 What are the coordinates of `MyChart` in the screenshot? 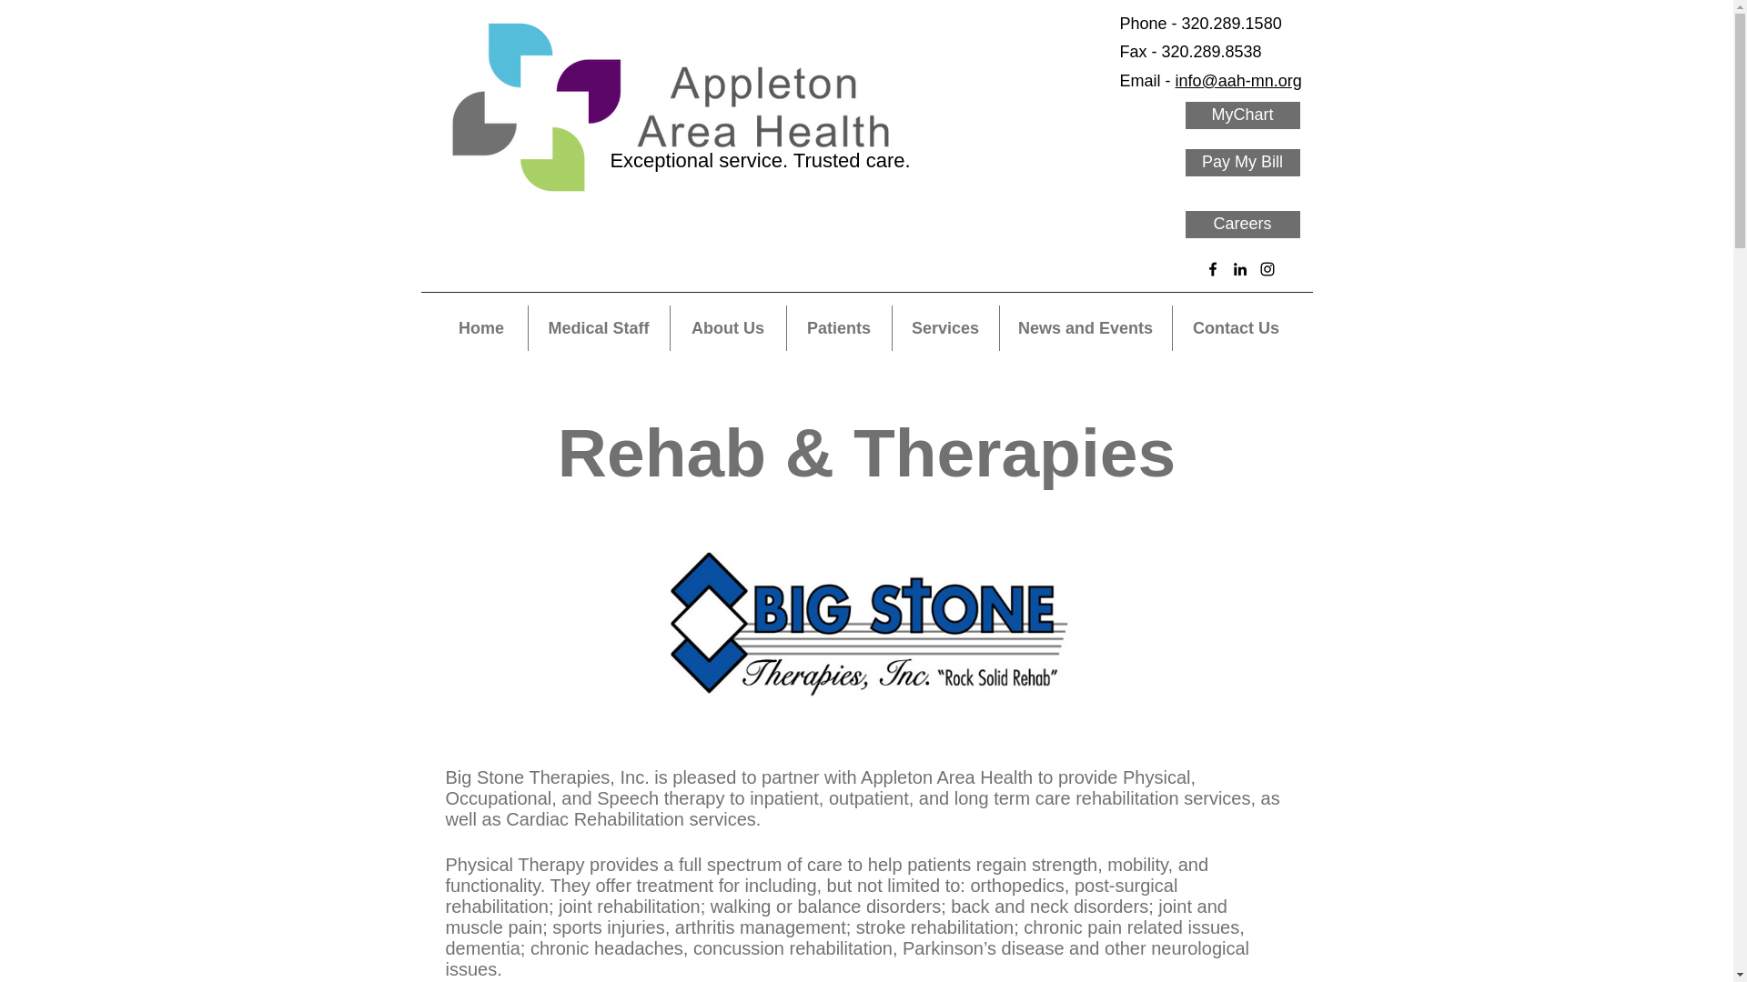 It's located at (1241, 115).